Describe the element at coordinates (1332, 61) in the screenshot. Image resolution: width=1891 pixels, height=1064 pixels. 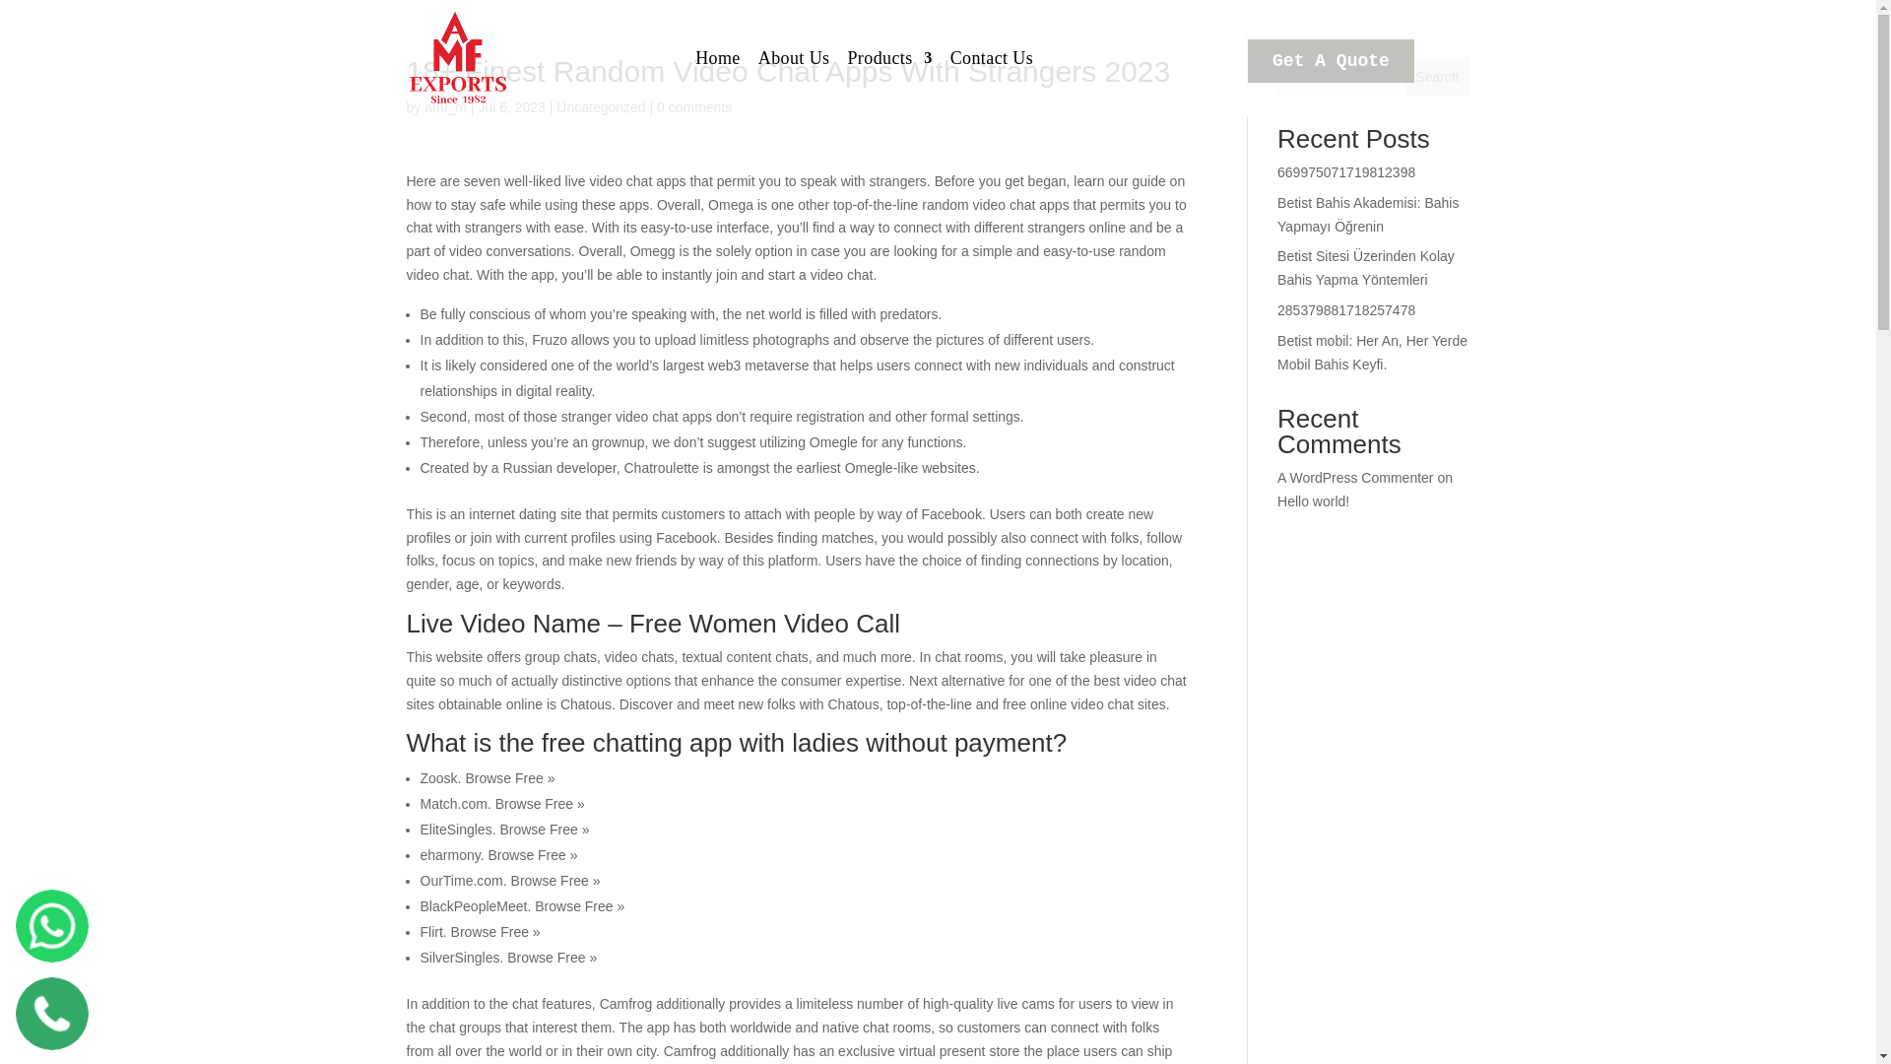
I see `Get A Quote` at that location.